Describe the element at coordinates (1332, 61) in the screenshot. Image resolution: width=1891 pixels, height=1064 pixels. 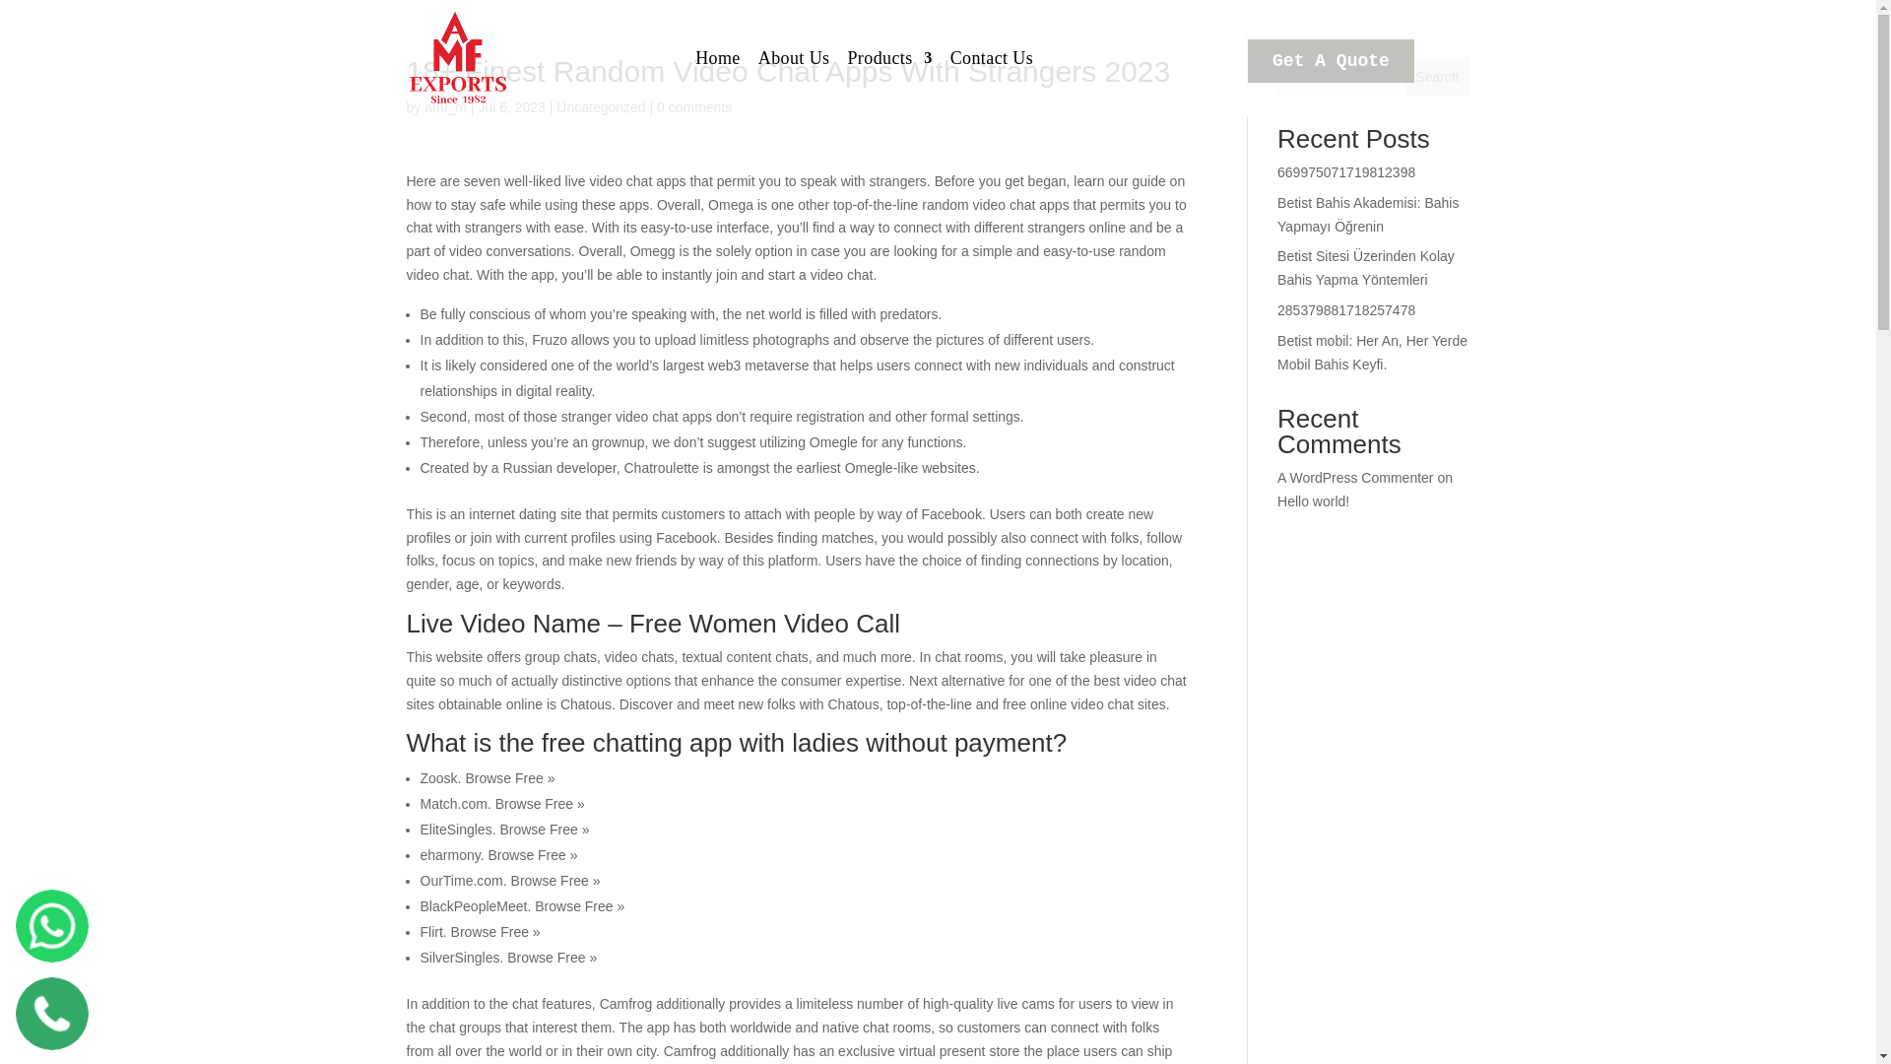
I see `Get A Quote` at that location.